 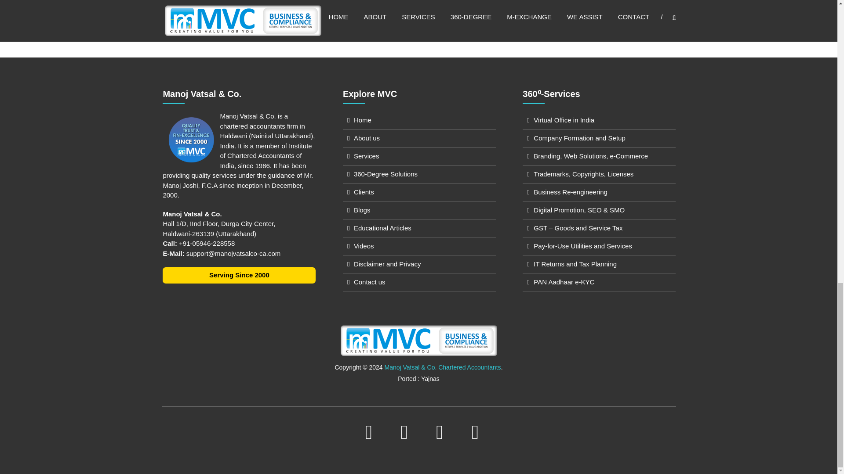 I want to click on 360-Degree Solutions, so click(x=386, y=174).